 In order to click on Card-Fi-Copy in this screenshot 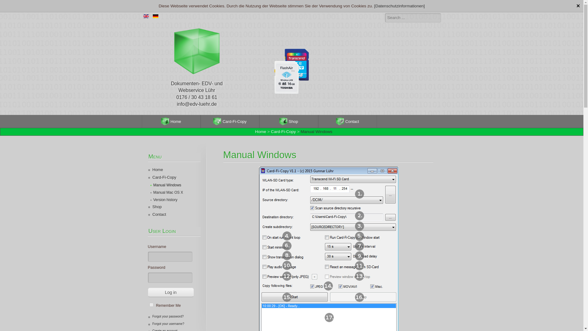, I will do `click(230, 121)`.